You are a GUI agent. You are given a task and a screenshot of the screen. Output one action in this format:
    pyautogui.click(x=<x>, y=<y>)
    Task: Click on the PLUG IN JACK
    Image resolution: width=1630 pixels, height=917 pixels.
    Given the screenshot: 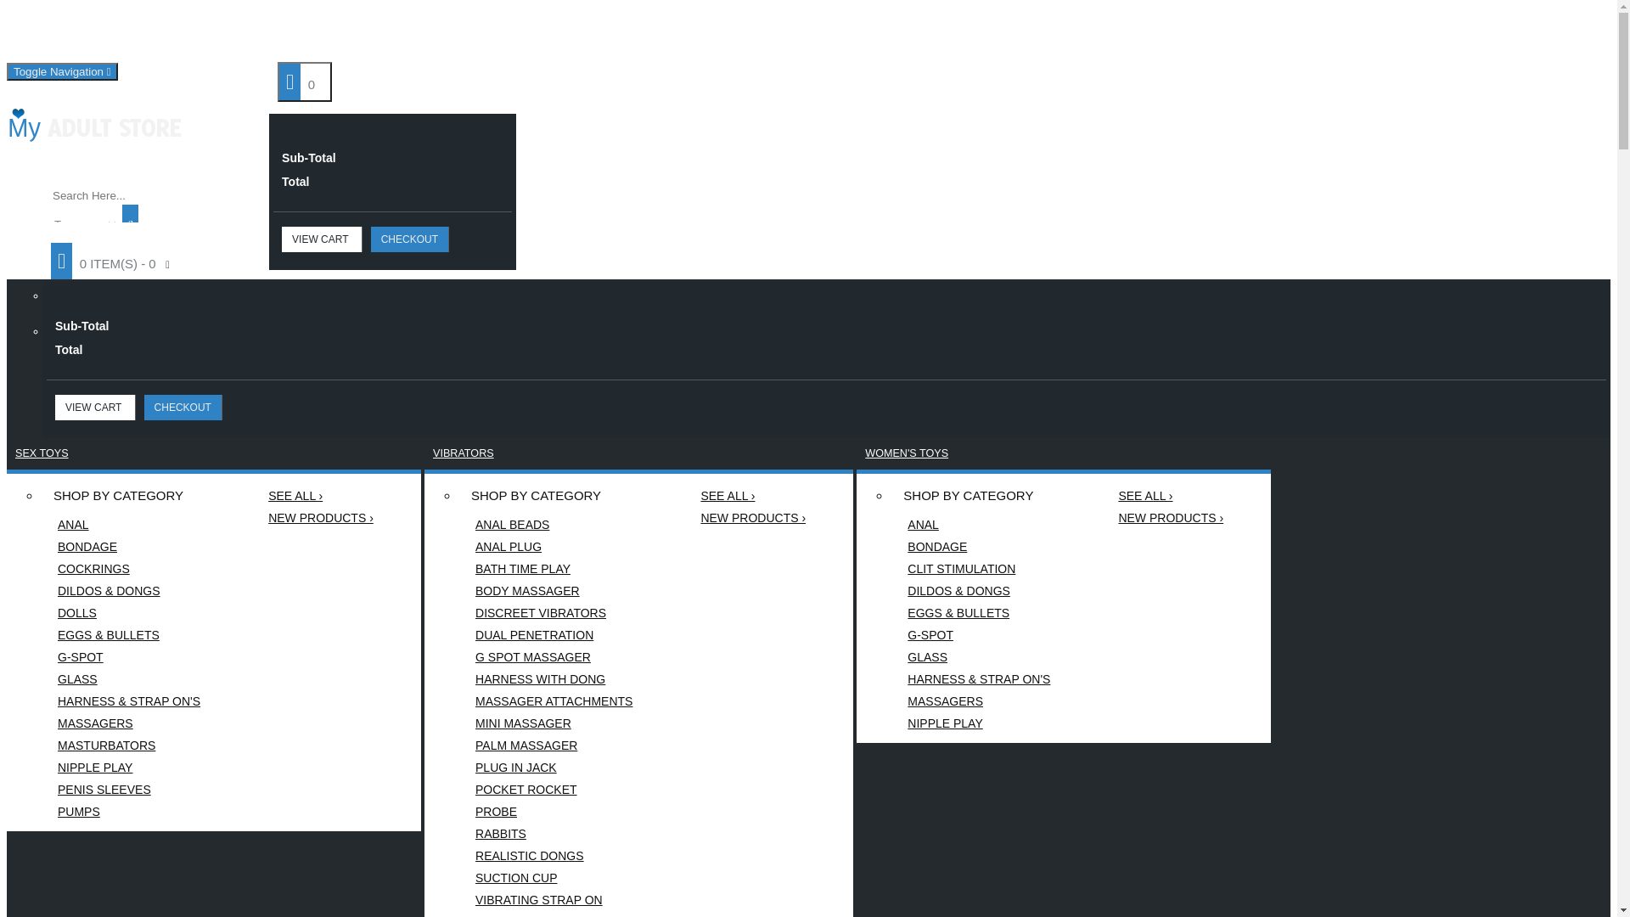 What is the action you would take?
    pyautogui.click(x=554, y=768)
    